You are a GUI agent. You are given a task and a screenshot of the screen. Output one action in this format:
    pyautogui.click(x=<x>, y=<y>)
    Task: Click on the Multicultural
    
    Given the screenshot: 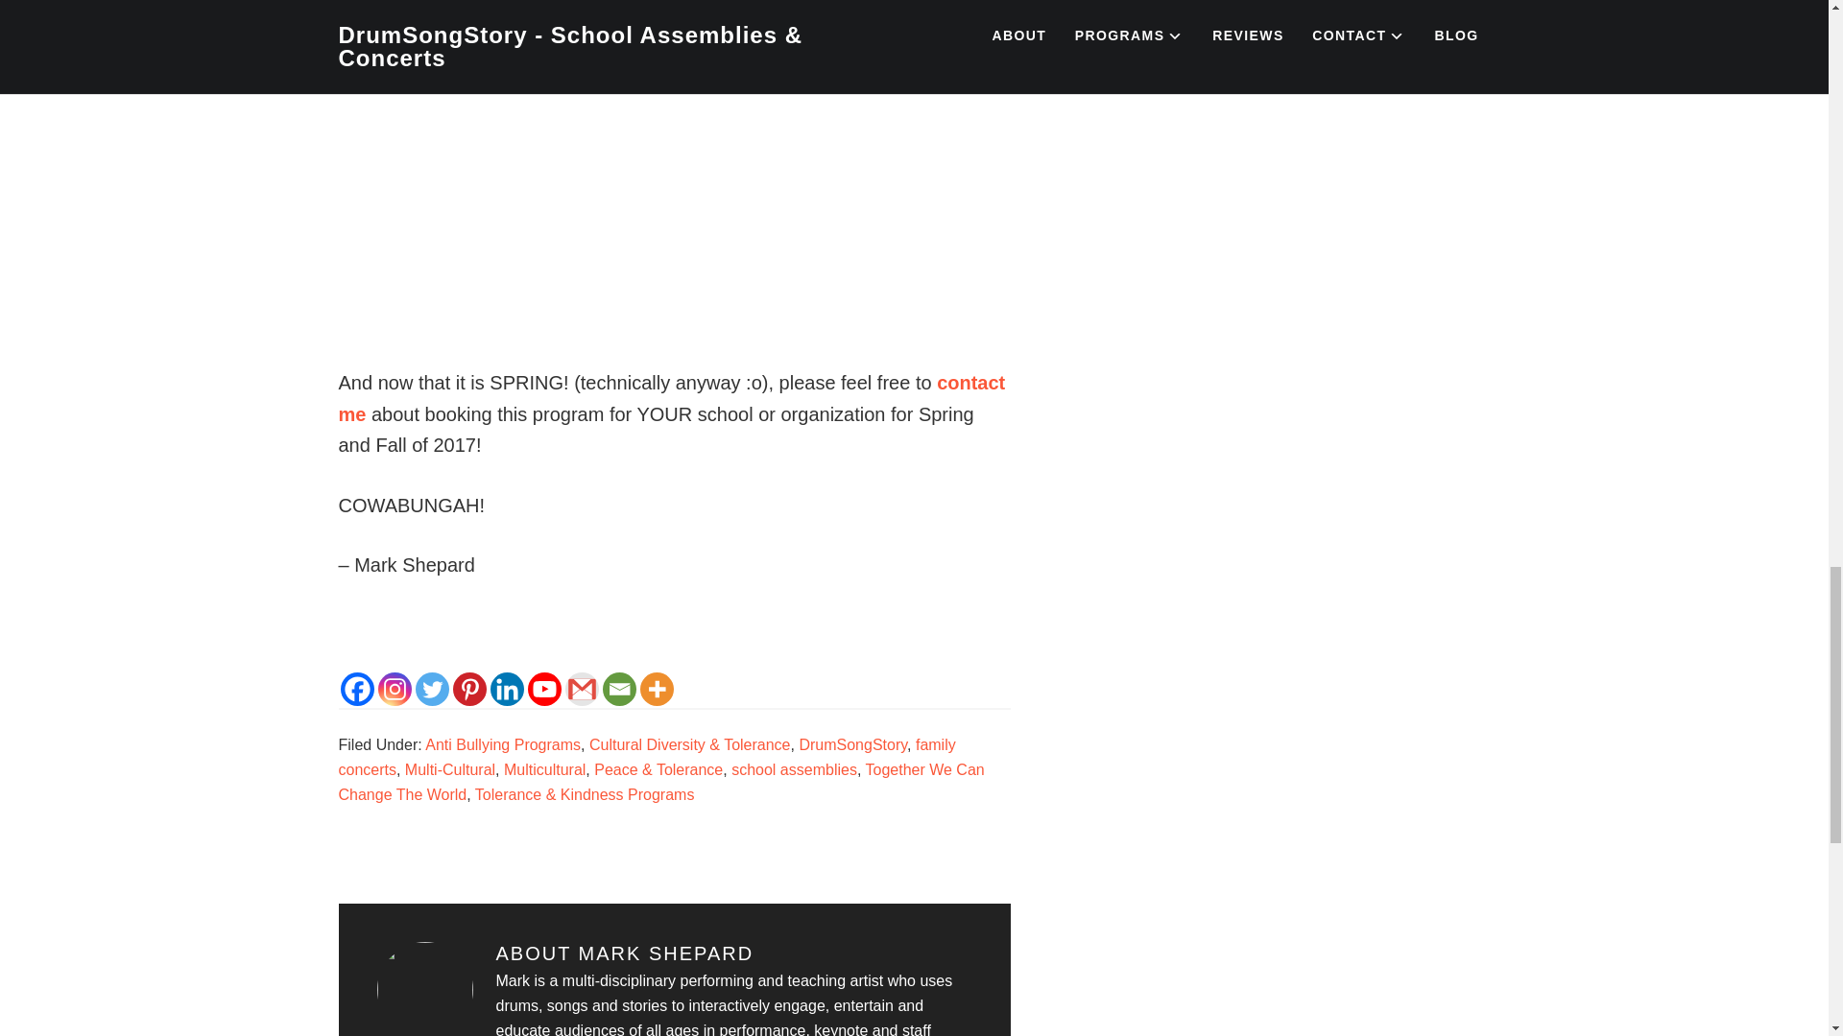 What is the action you would take?
    pyautogui.click(x=544, y=769)
    